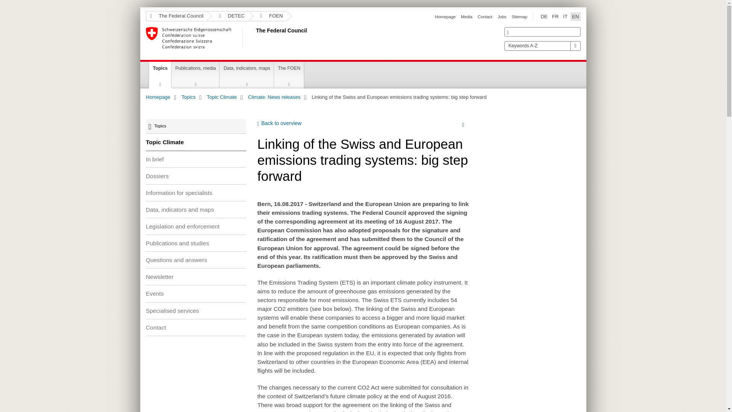 The width and height of the screenshot is (732, 412). What do you see at coordinates (254, 38) in the screenshot?
I see `The Federal Council` at bounding box center [254, 38].